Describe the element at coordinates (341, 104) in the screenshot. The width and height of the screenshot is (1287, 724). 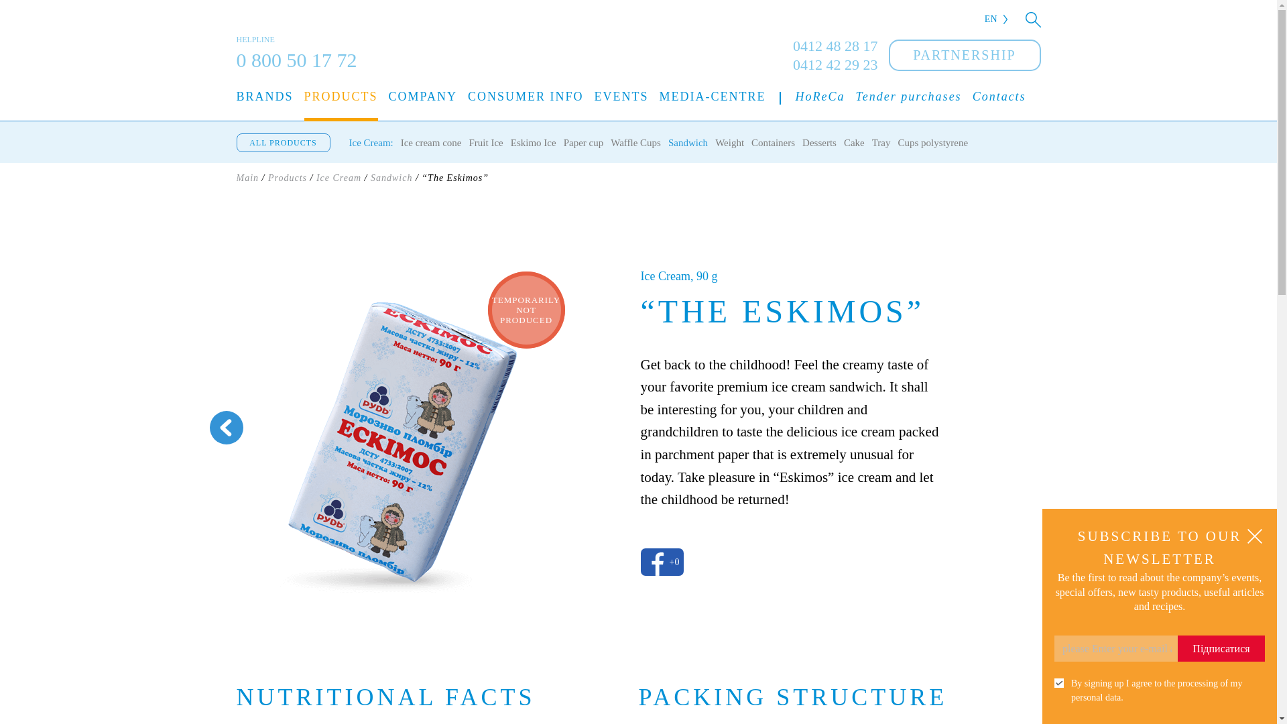
I see `PRODUCTS` at that location.